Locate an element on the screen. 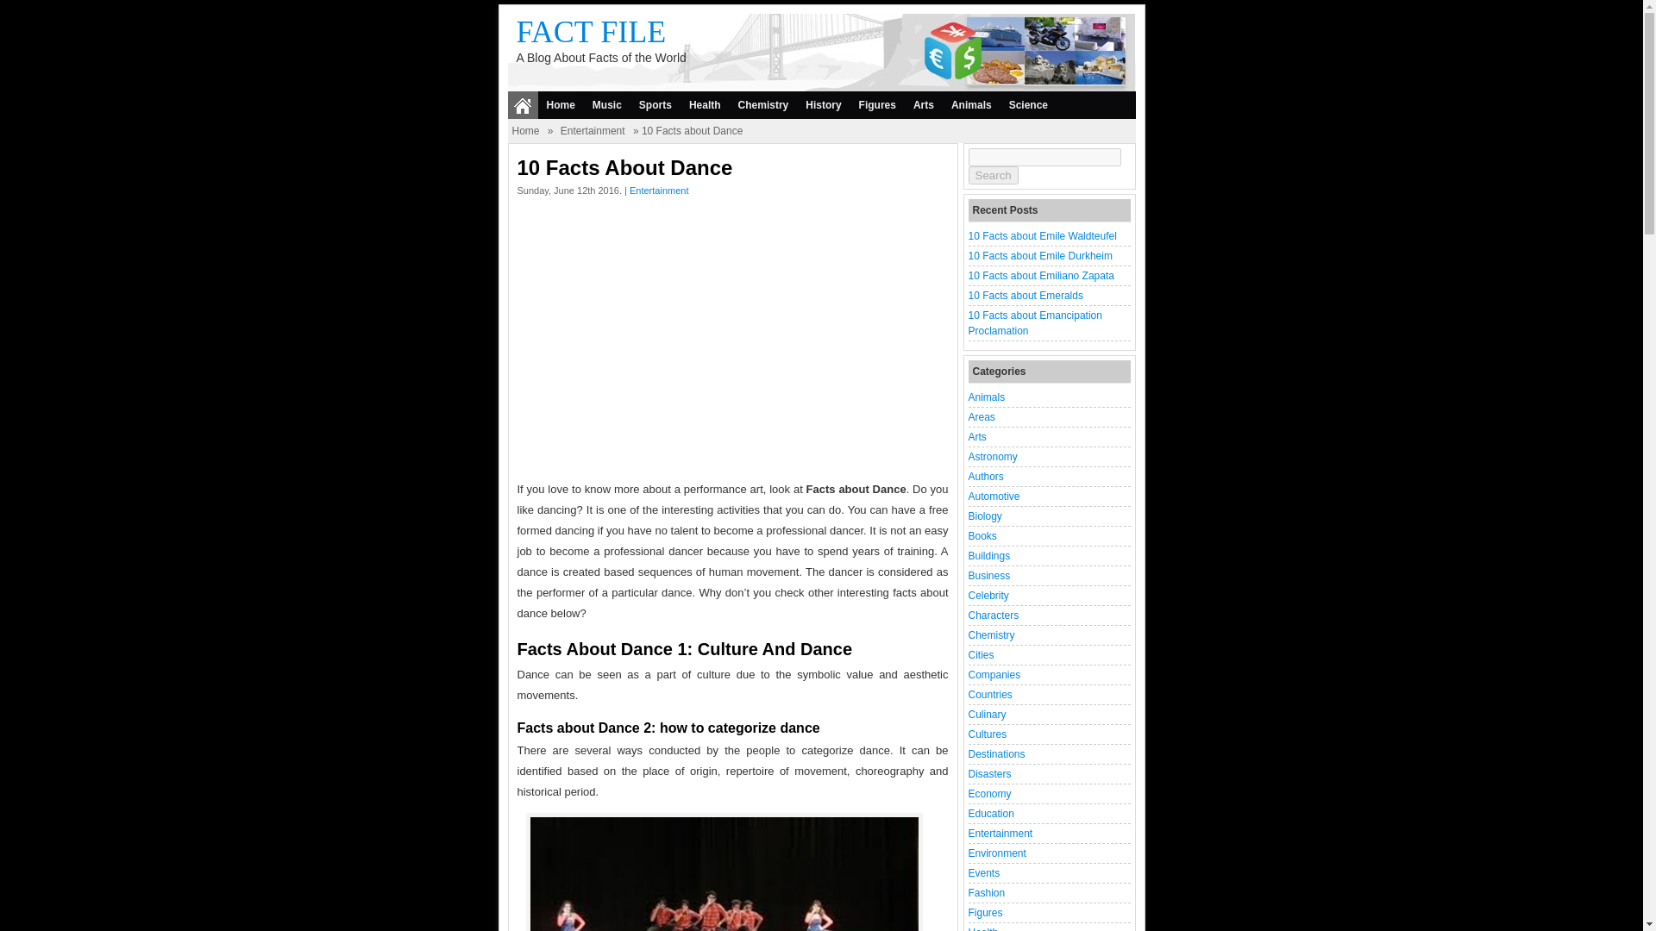 The image size is (1656, 931). 10 Facts about Emile Durkheim is located at coordinates (1038, 255).